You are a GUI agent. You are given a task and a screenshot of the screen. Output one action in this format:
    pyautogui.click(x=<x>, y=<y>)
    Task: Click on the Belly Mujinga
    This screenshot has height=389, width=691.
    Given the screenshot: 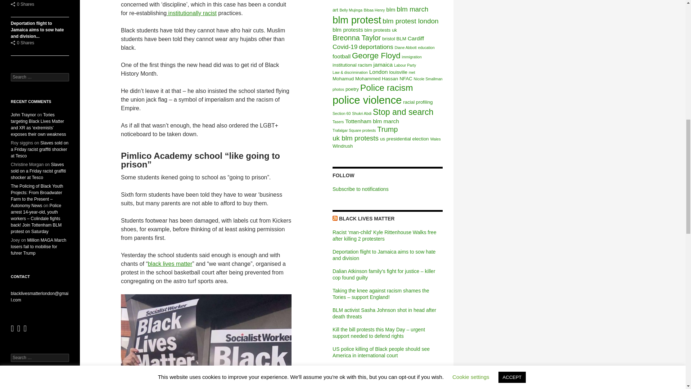 What is the action you would take?
    pyautogui.click(x=351, y=10)
    